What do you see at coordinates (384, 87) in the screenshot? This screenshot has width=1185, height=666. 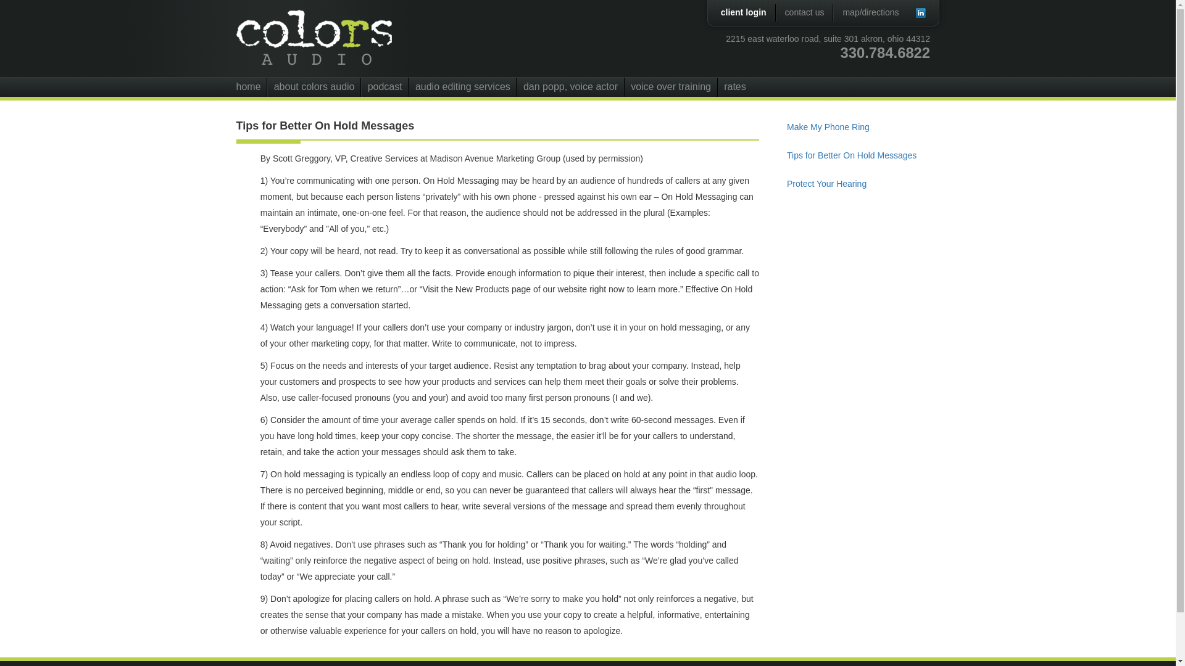 I see `podcast` at bounding box center [384, 87].